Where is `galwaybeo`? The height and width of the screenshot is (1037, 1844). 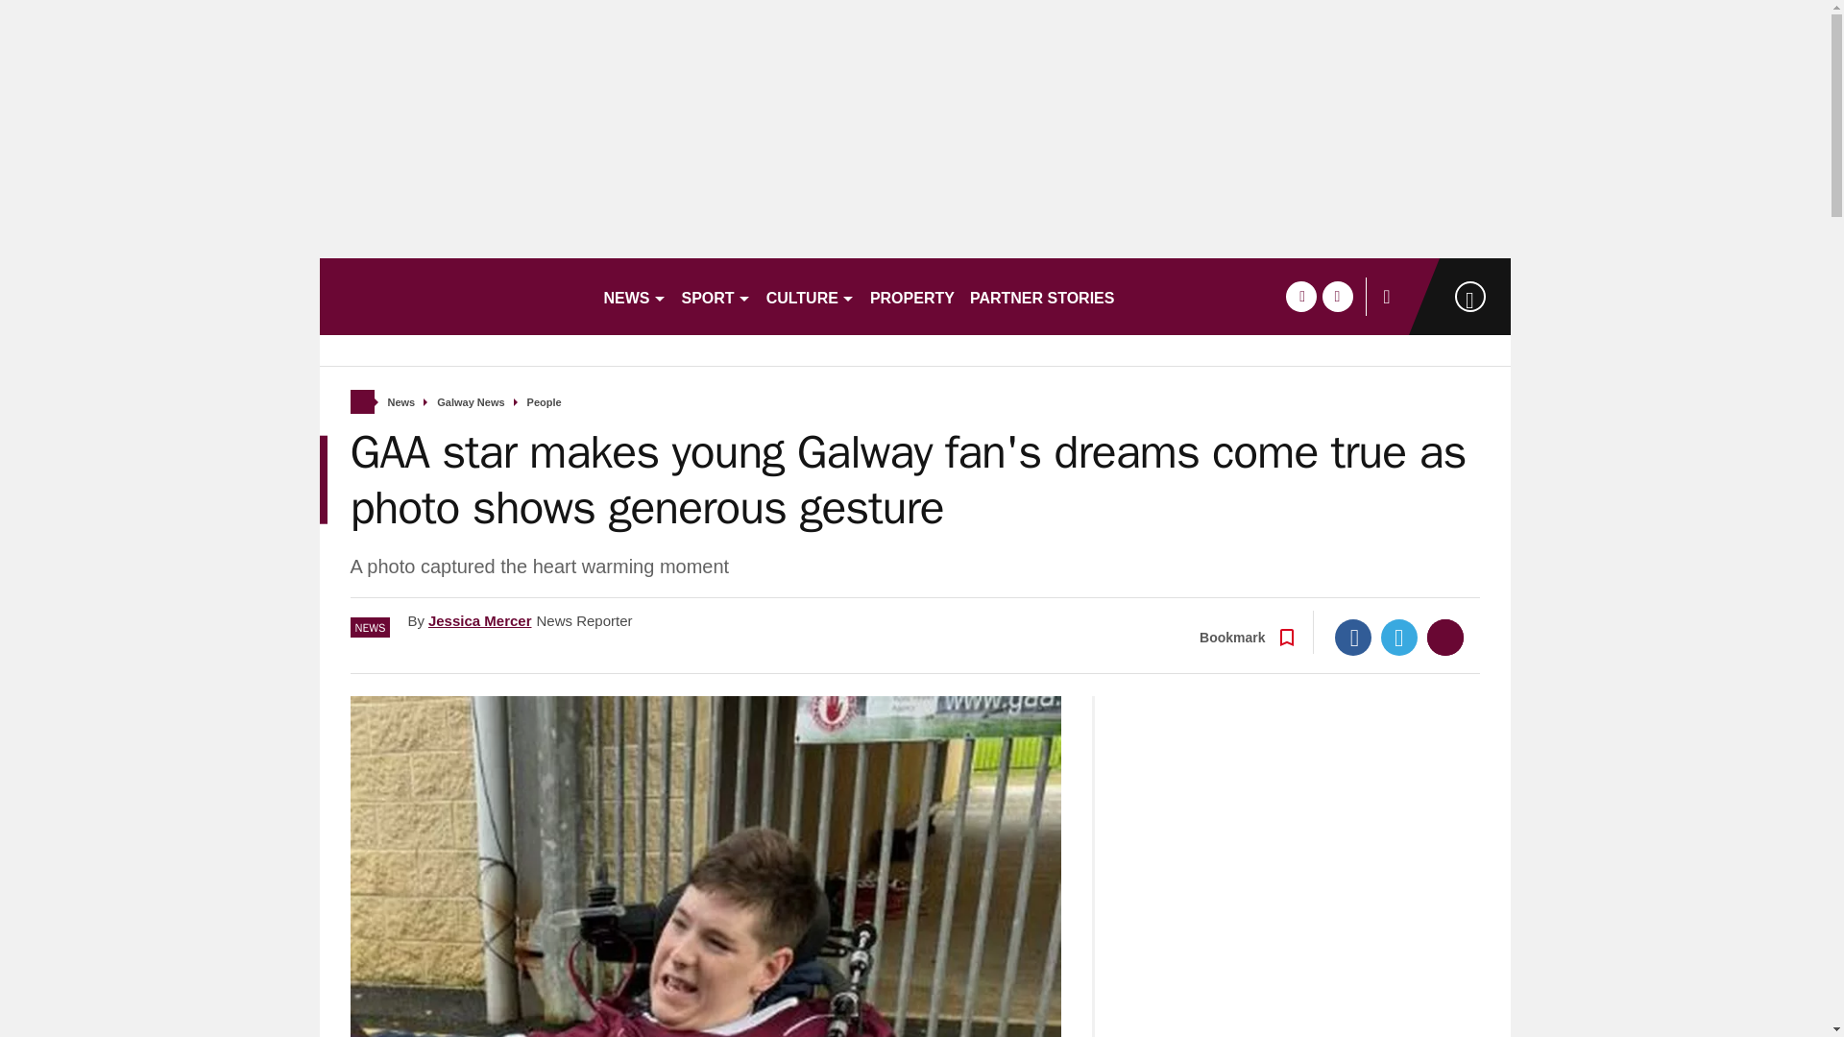
galwaybeo is located at coordinates (452, 296).